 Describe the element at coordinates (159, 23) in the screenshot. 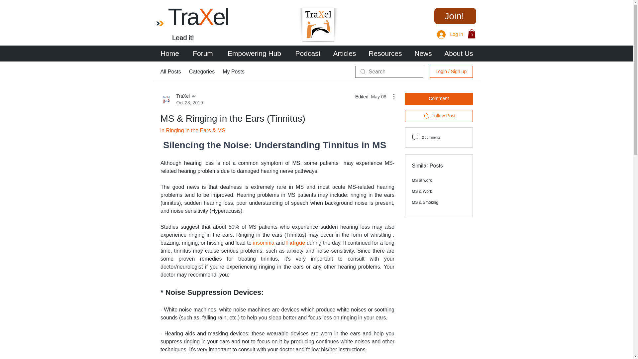

I see `TraXel - Multiple Sclerosis Health Management` at that location.